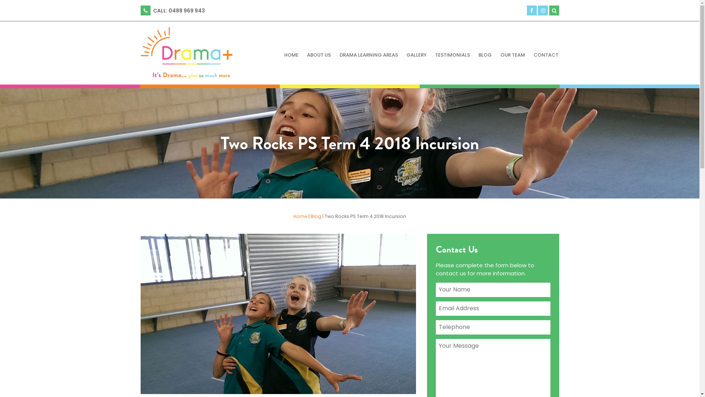 This screenshot has height=397, width=705. I want to click on DRAMA LEARNING AREAS, so click(369, 55).